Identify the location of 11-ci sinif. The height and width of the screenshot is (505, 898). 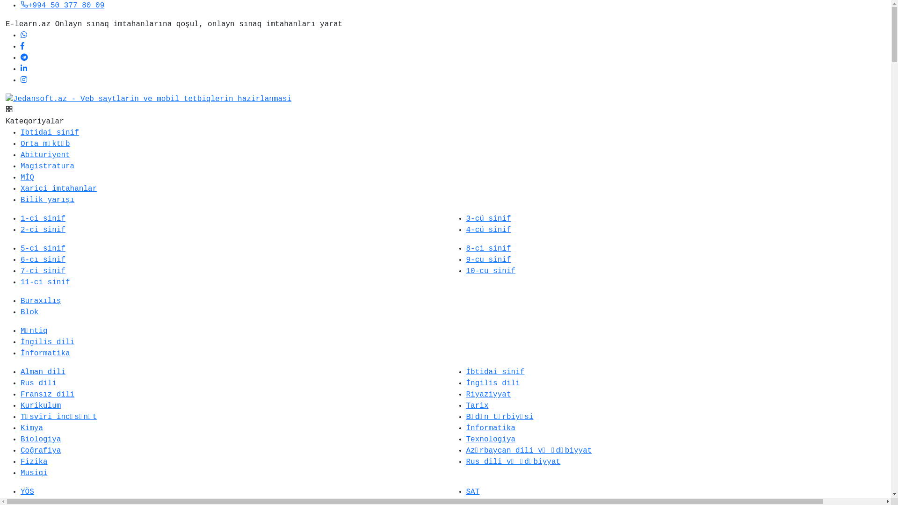
(45, 282).